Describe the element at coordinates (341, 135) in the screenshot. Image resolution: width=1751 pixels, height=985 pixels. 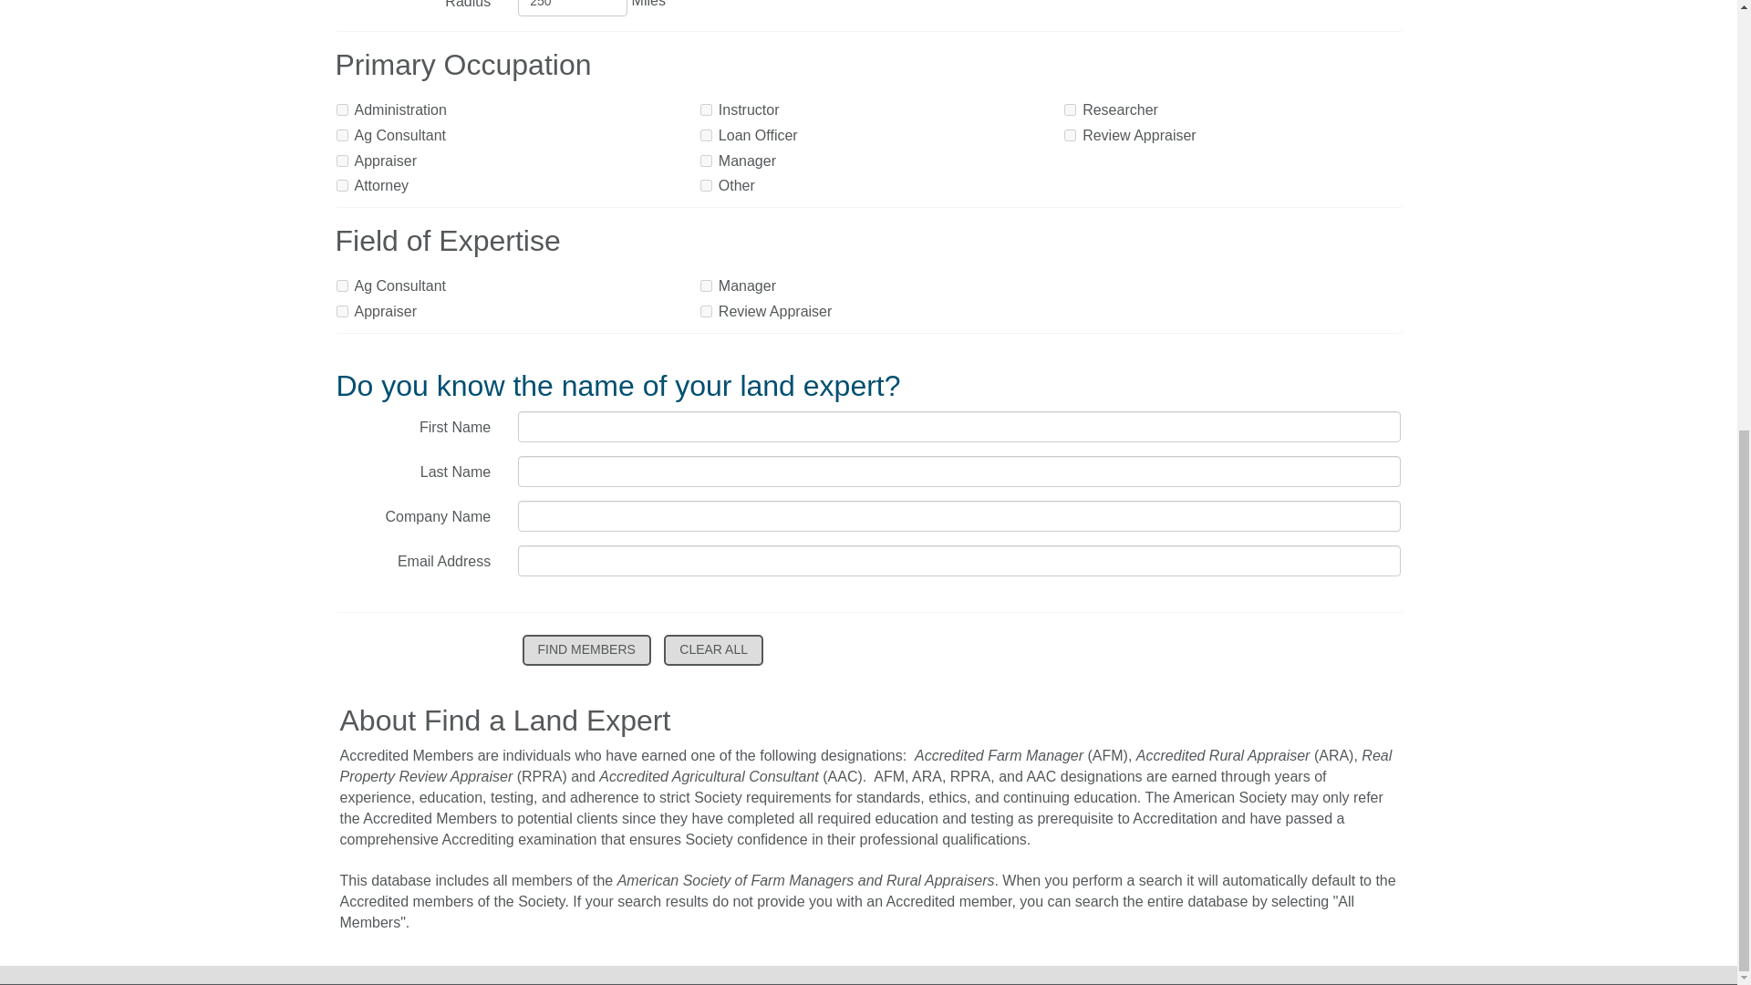
I see `12620874-3306-4511-9768-9b03f4109a2a` at that location.